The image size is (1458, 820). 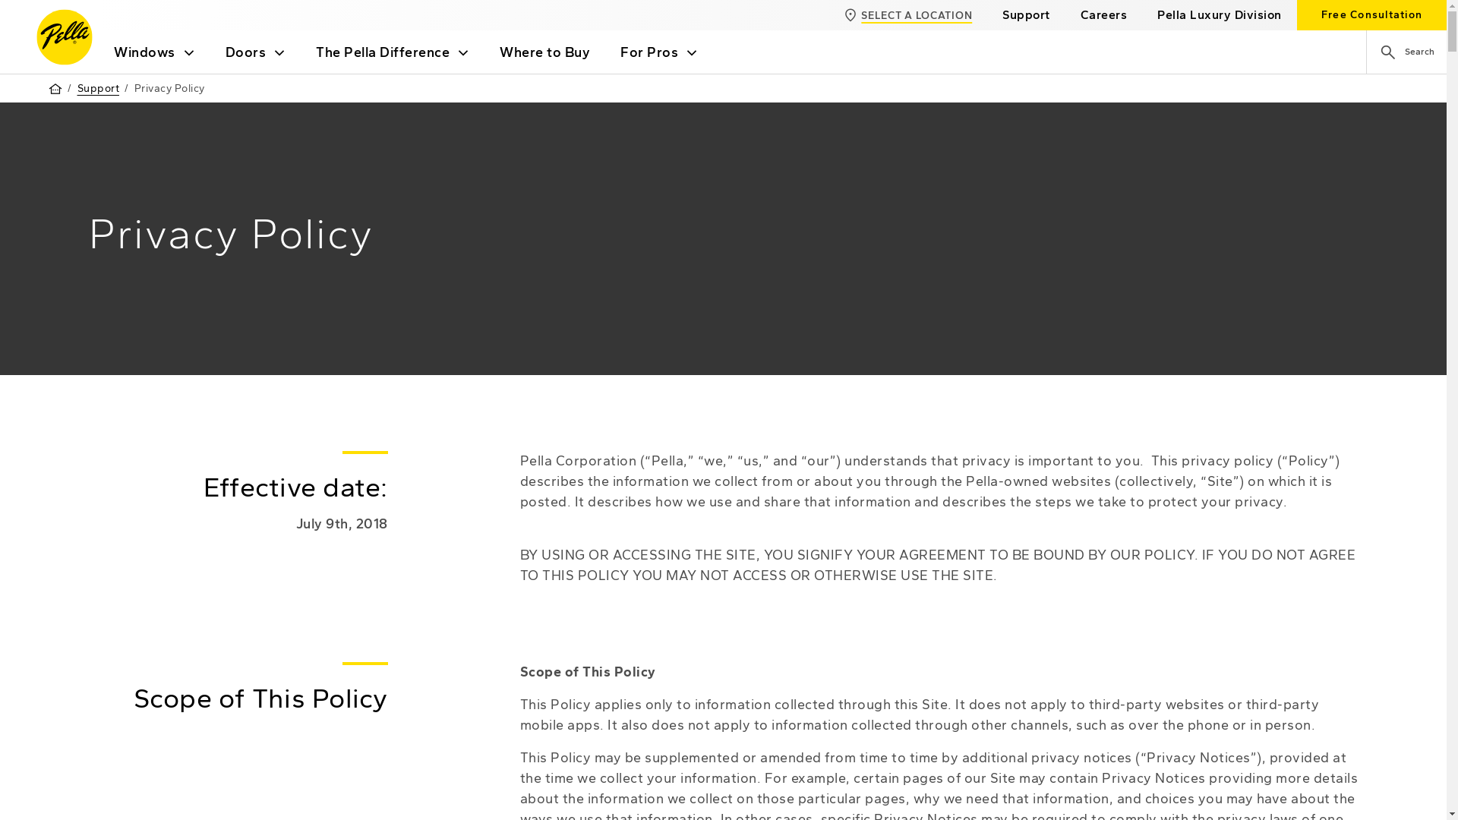 What do you see at coordinates (55, 89) in the screenshot?
I see `other_houses
Home` at bounding box center [55, 89].